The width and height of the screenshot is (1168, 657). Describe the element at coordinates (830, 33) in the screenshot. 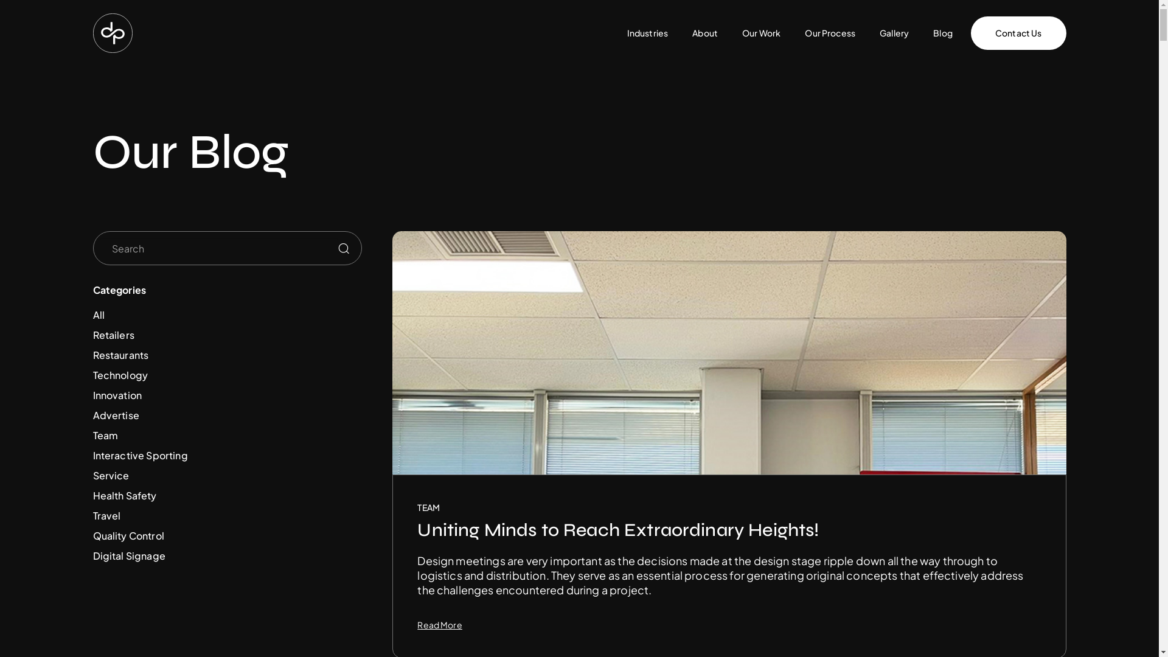

I see `Our Process` at that location.